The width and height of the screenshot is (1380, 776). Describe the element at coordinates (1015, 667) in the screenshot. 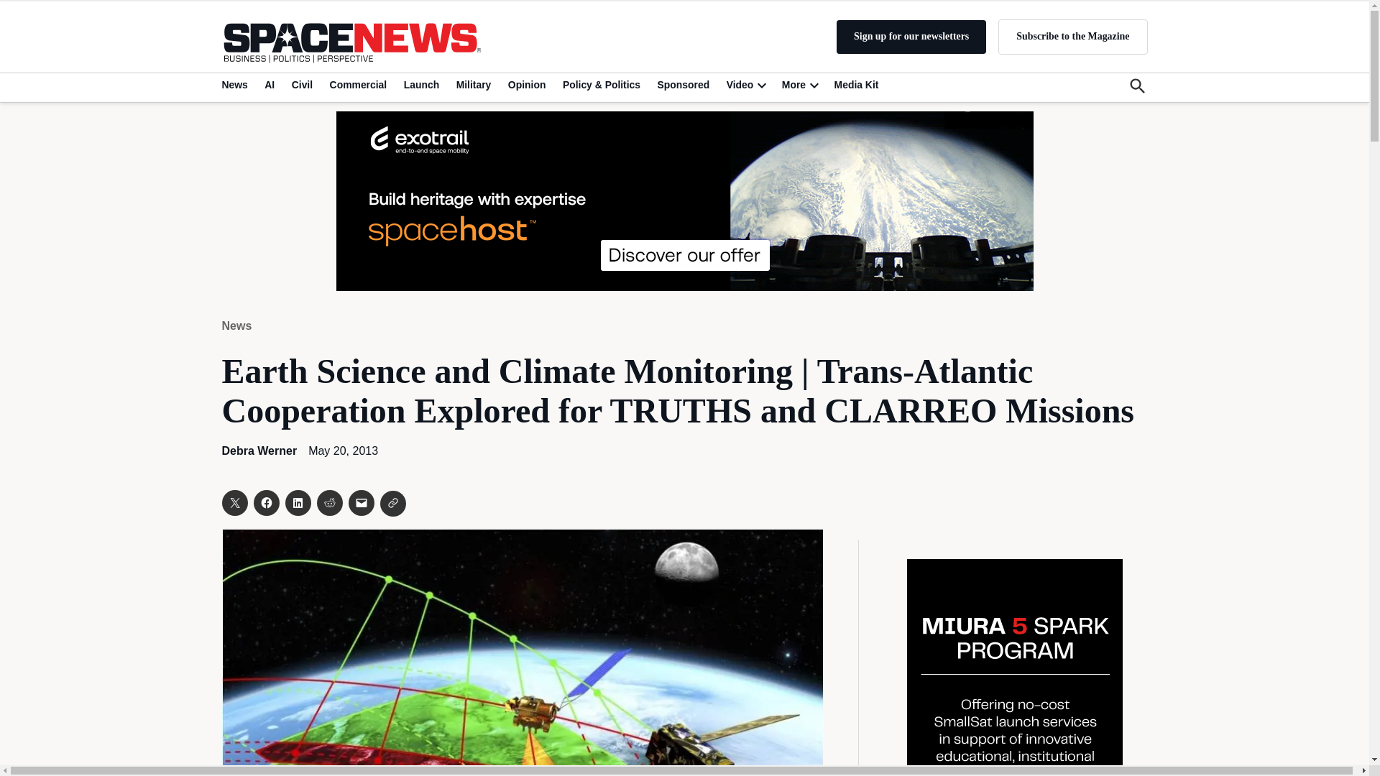

I see `PLD Space` at that location.